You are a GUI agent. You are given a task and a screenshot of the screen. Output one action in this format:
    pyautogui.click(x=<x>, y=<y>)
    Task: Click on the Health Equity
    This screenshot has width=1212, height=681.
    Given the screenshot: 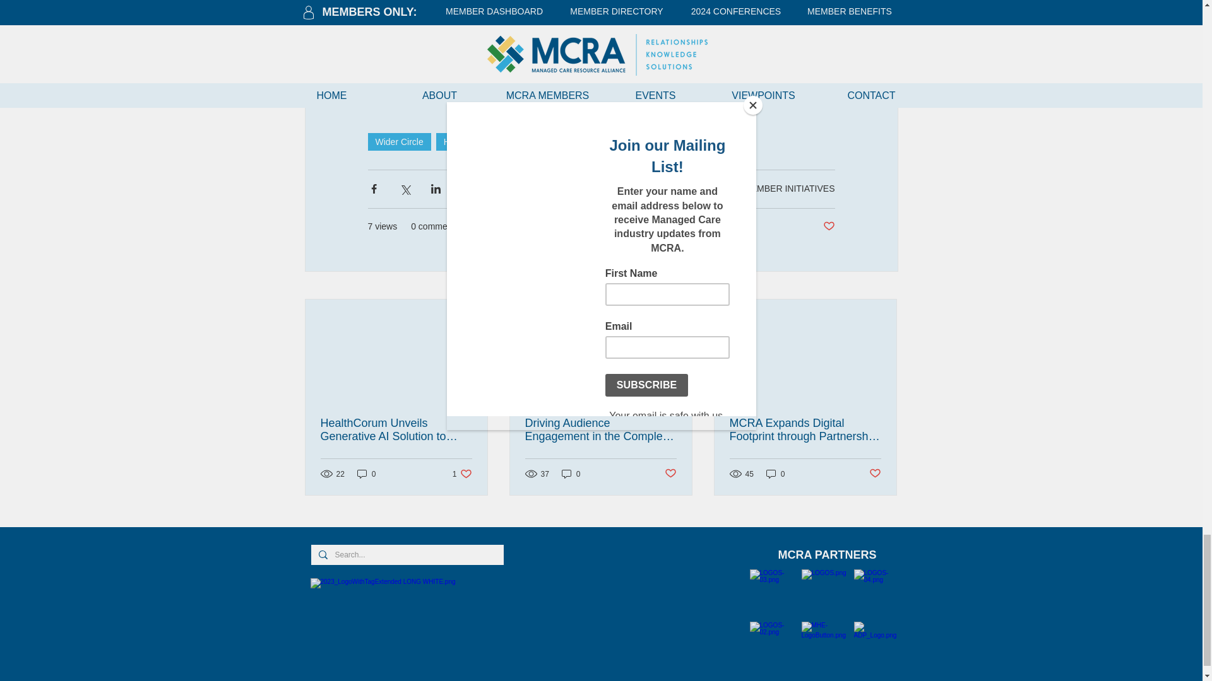 What is the action you would take?
    pyautogui.click(x=529, y=141)
    